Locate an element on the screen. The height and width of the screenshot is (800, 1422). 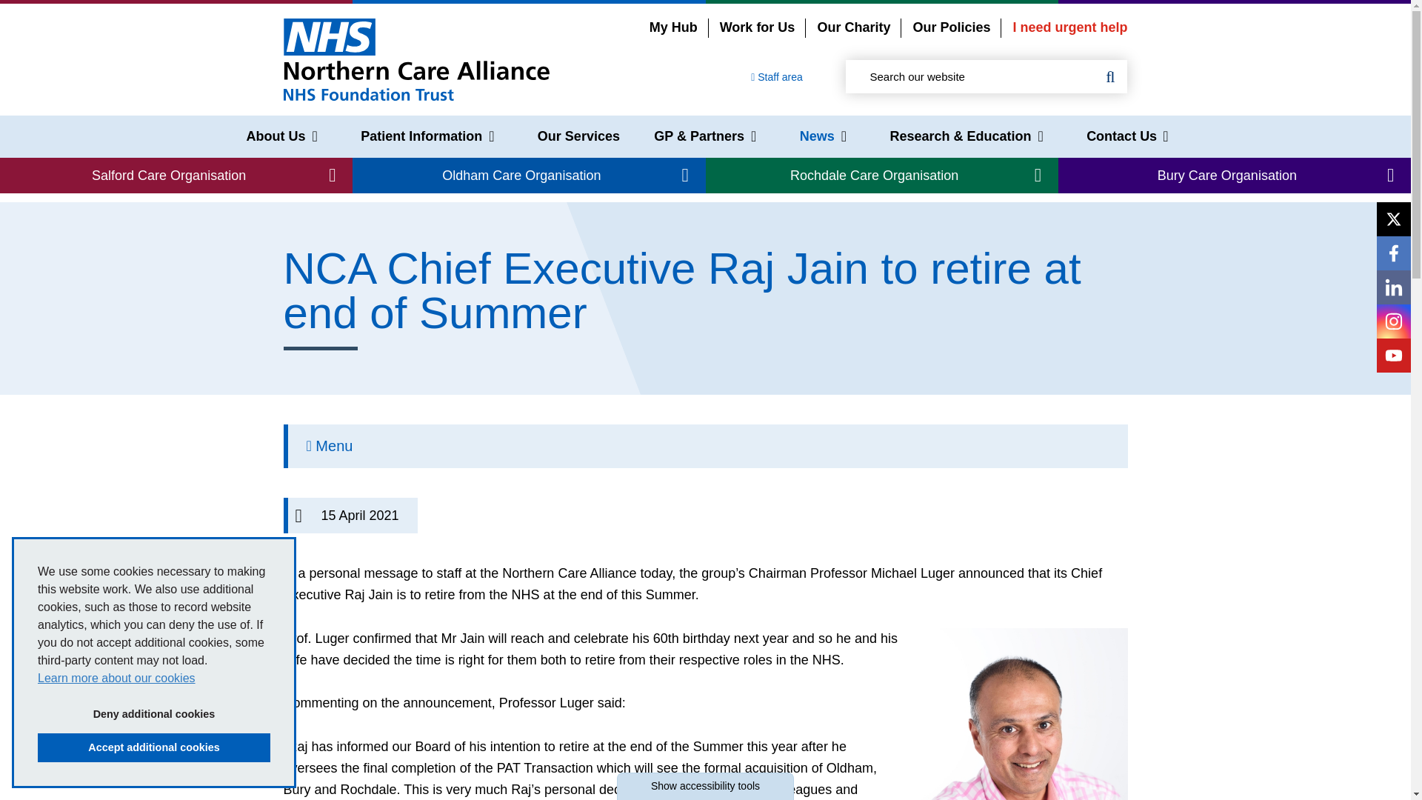
Log in to your staff account is located at coordinates (776, 77).